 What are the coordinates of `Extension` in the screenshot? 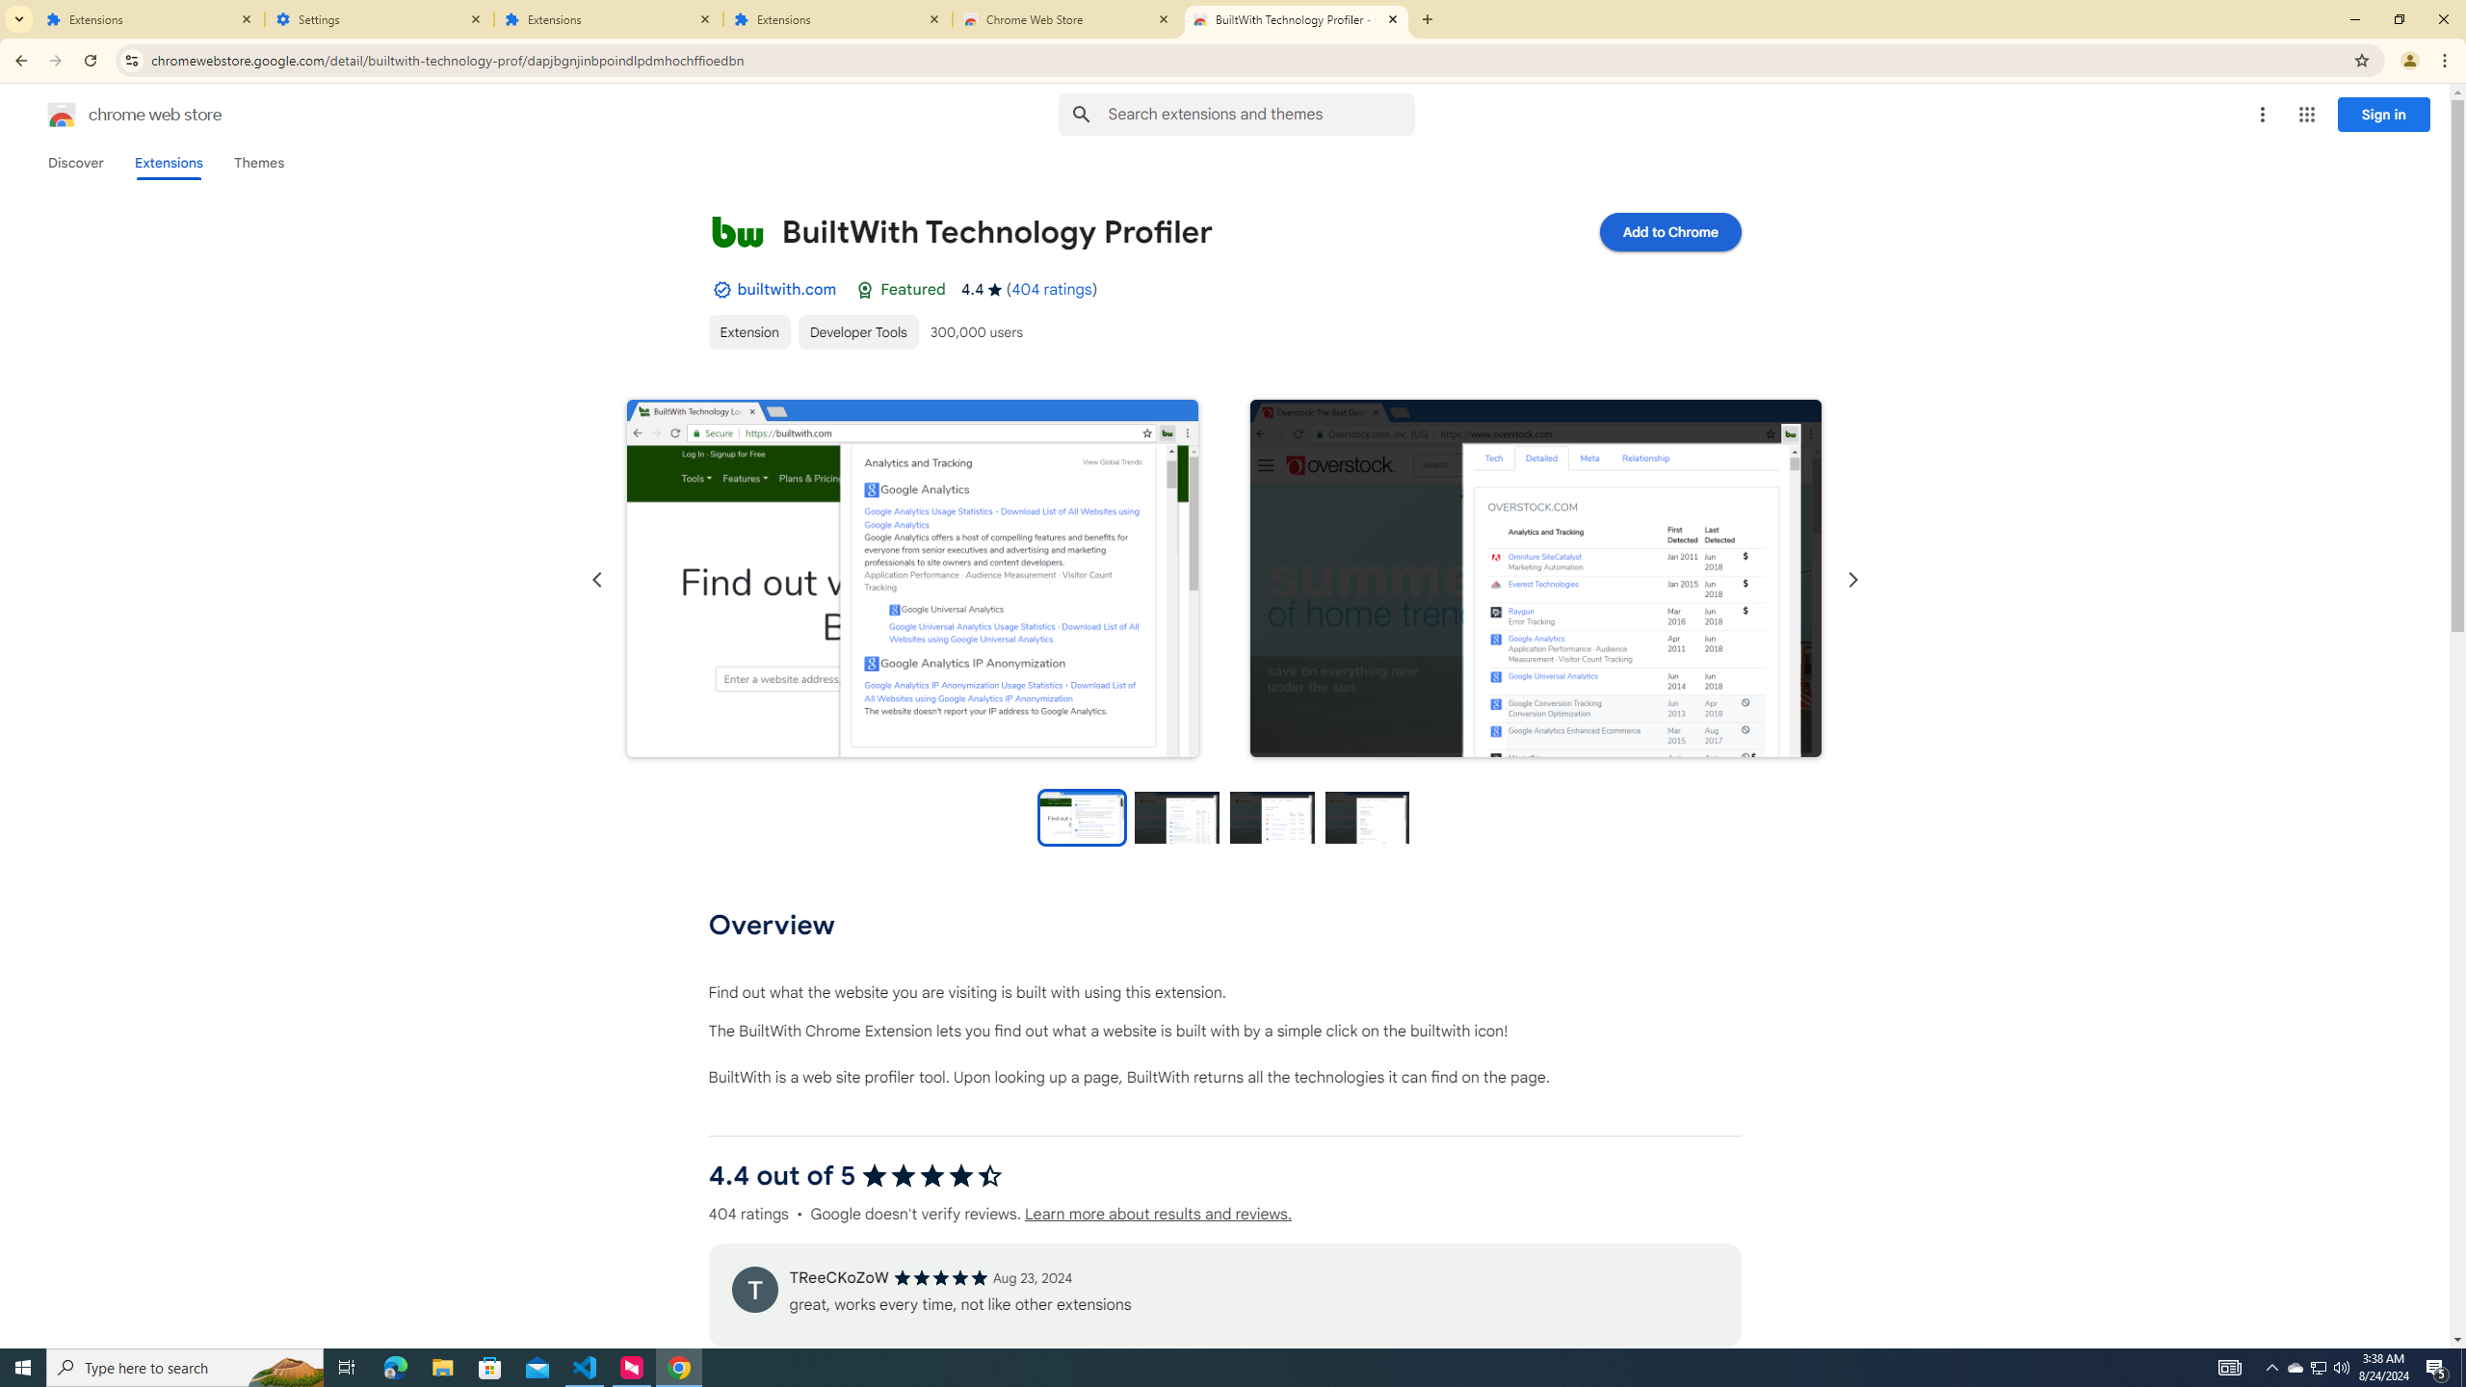 It's located at (749, 331).